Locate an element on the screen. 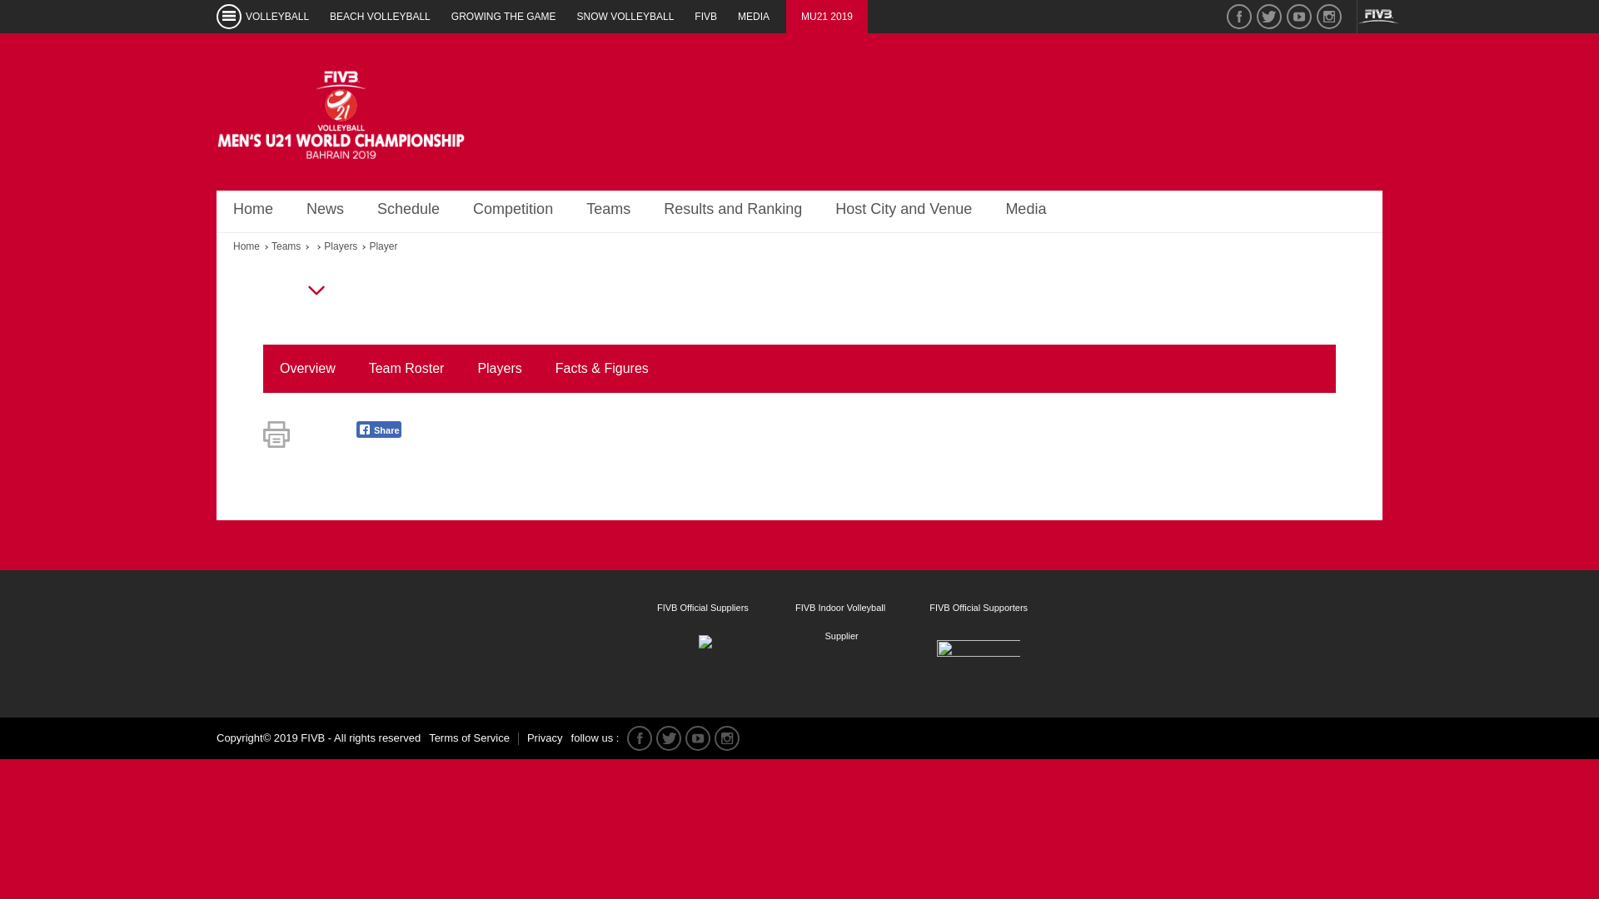 The image size is (1599, 899). Twitter Tweet Button is located at coordinates (323, 430).